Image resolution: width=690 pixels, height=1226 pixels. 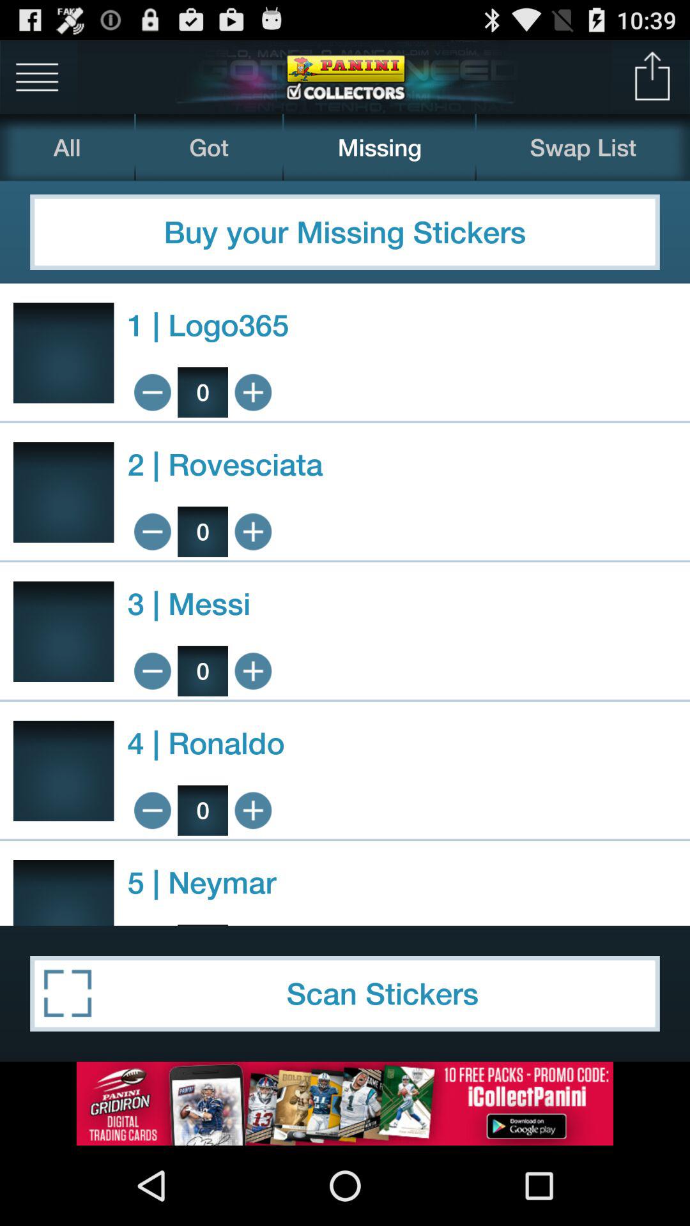 I want to click on share, so click(x=653, y=77).